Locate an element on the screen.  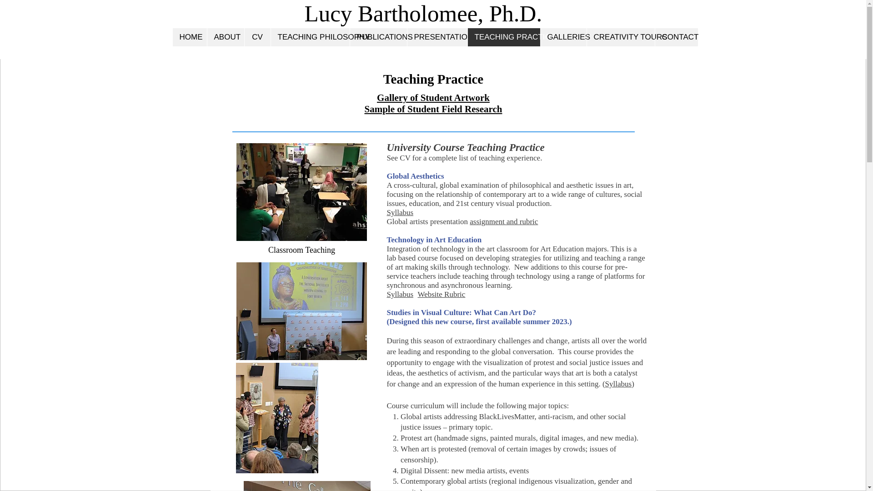
CREATIVITY TOURS is located at coordinates (621, 37).